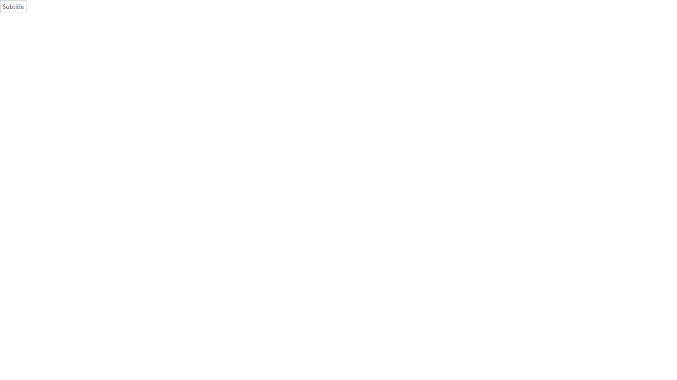 This screenshot has height=380, width=677. What do you see at coordinates (189, 63) in the screenshot?
I see `Text Effects and Typography` at bounding box center [189, 63].